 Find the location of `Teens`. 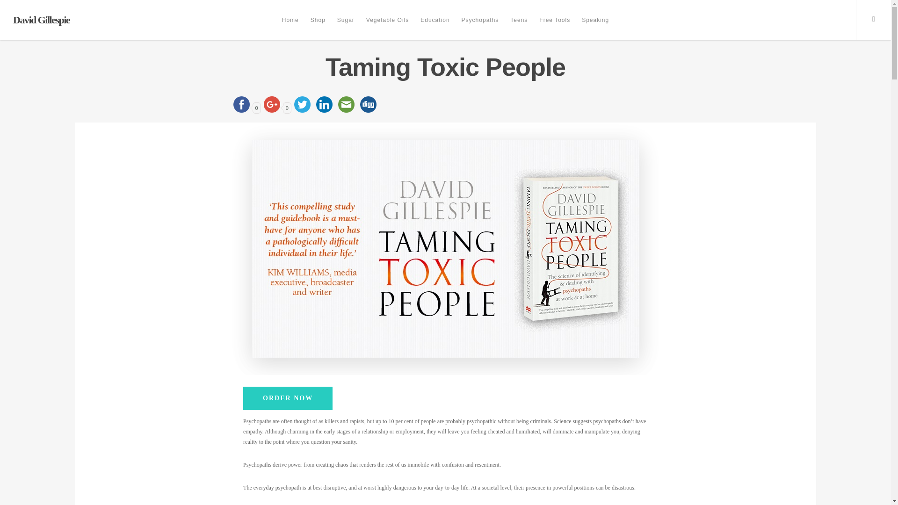

Teens is located at coordinates (519, 27).